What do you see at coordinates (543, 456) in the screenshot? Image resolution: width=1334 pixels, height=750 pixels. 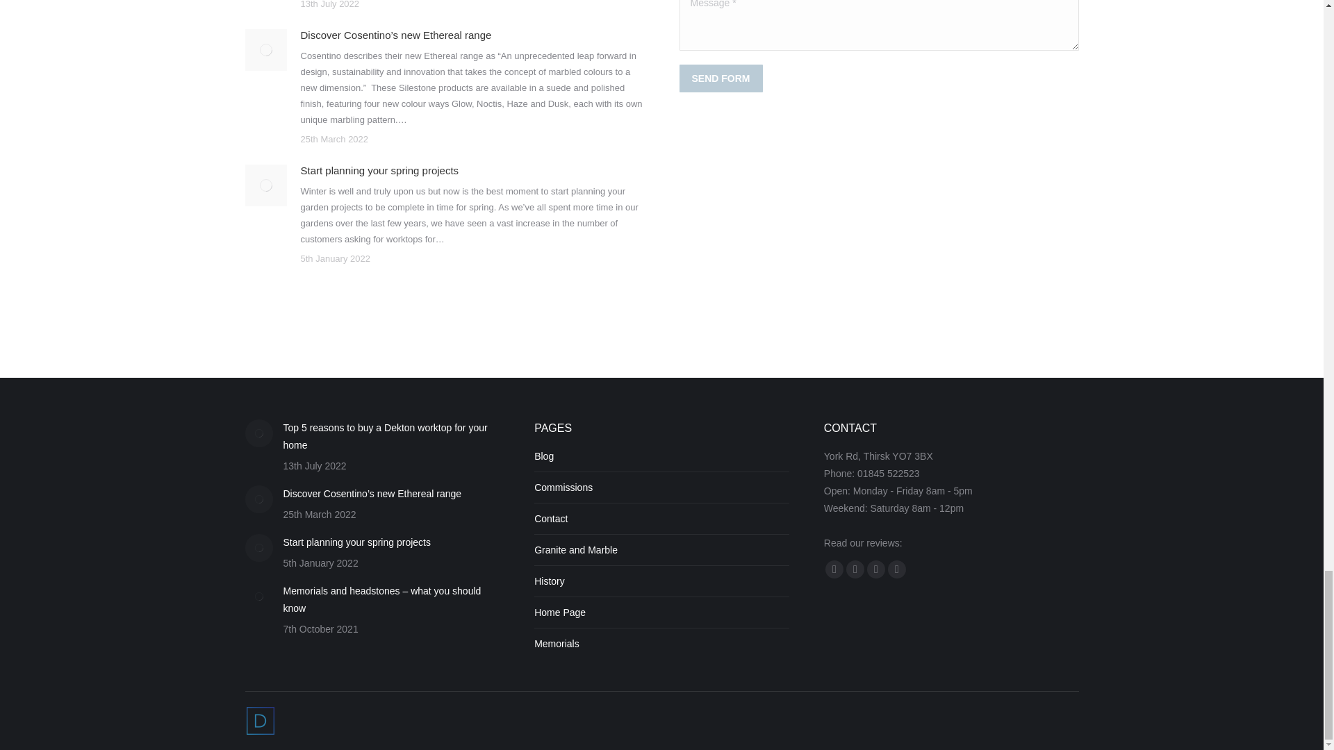 I see `Blog` at bounding box center [543, 456].